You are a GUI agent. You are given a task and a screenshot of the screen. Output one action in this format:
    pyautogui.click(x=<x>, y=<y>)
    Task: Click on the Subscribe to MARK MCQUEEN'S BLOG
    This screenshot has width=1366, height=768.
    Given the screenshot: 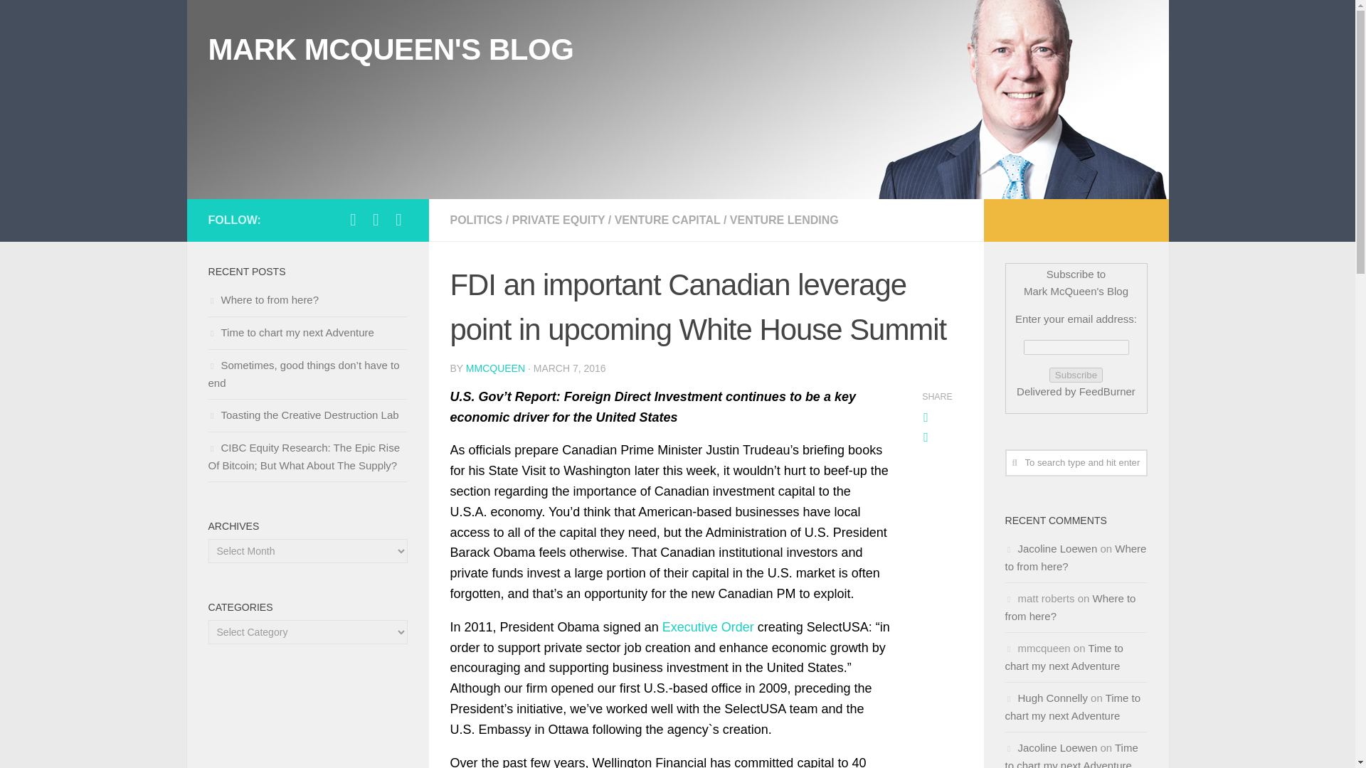 What is the action you would take?
    pyautogui.click(x=398, y=219)
    